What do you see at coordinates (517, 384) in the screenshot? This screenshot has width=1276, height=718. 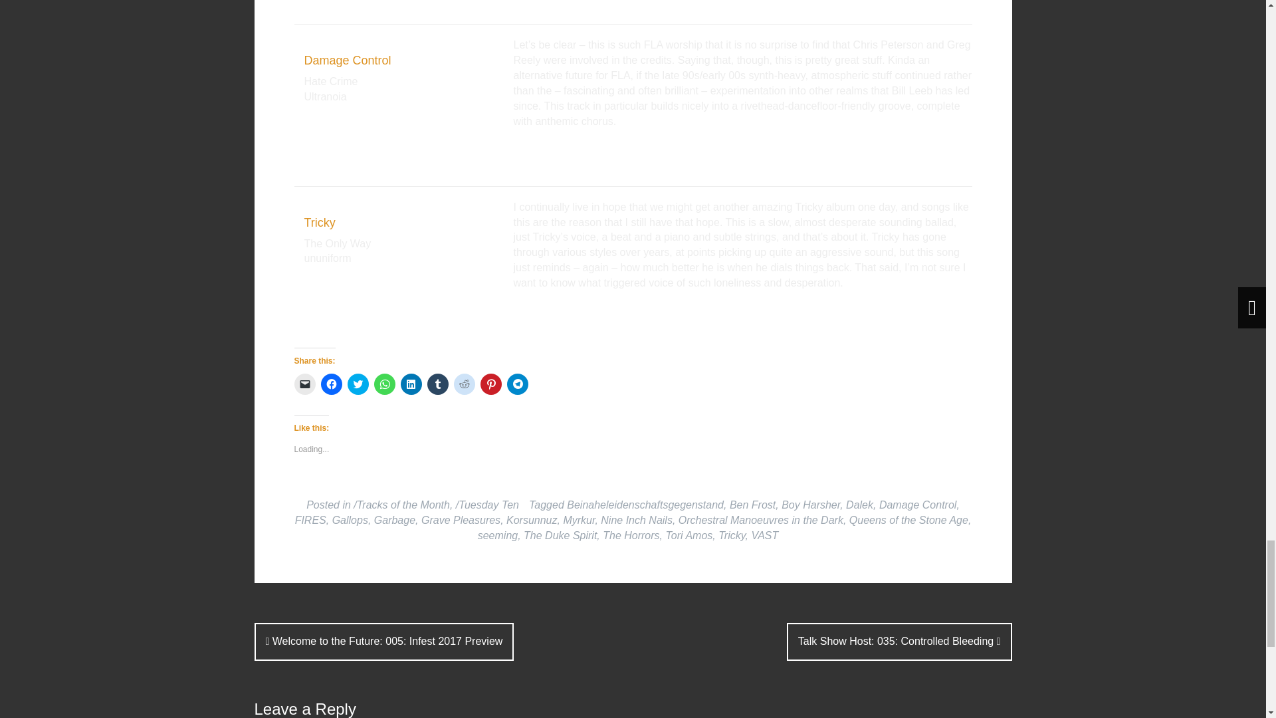 I see `Click to share on Telegram` at bounding box center [517, 384].